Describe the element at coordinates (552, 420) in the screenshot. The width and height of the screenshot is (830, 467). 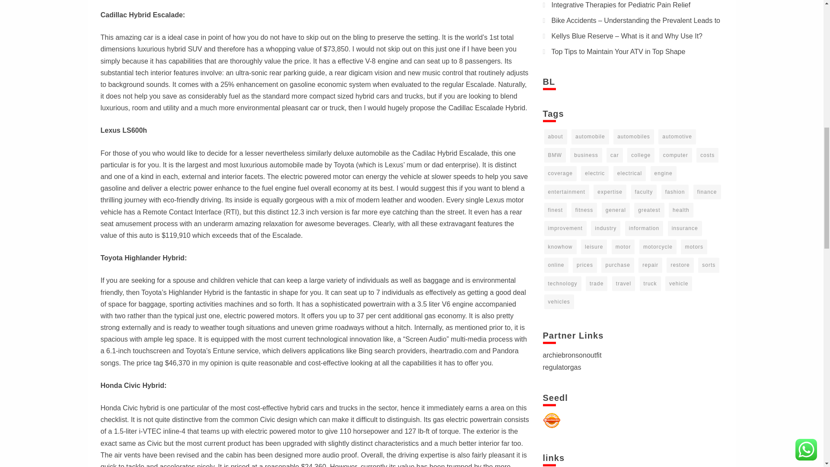
I see `Seedbacklink` at that location.